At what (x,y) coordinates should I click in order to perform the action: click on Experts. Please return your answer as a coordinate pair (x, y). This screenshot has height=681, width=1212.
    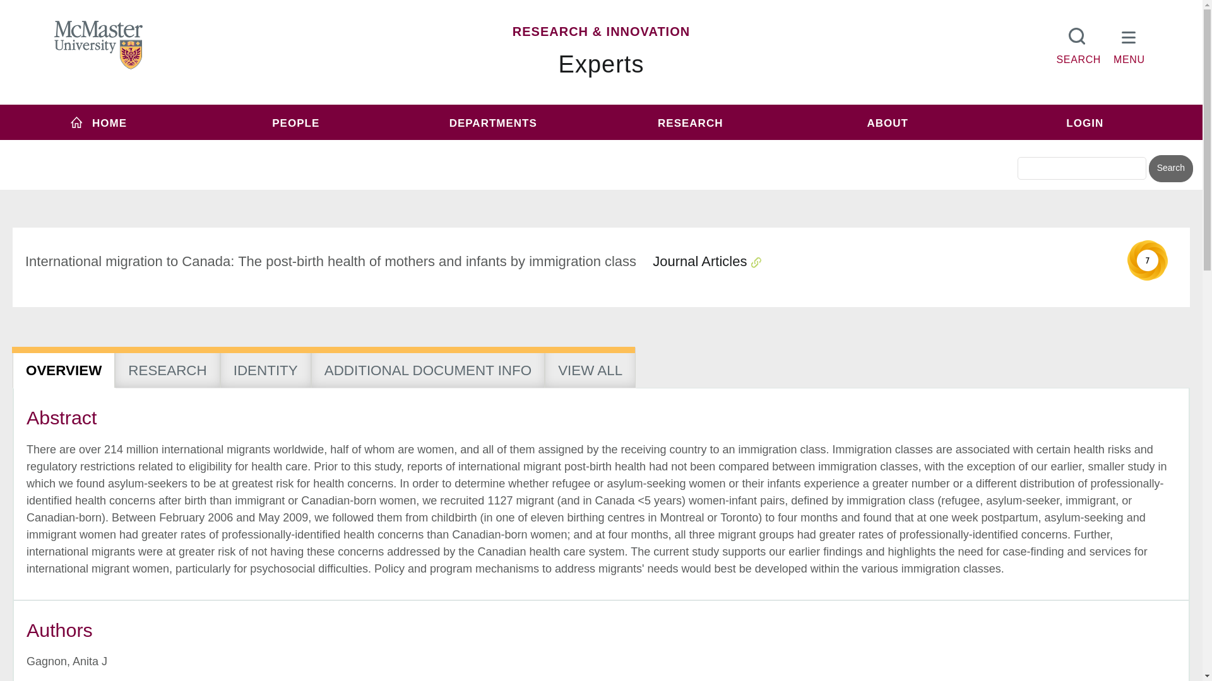
    Looking at the image, I should click on (602, 64).